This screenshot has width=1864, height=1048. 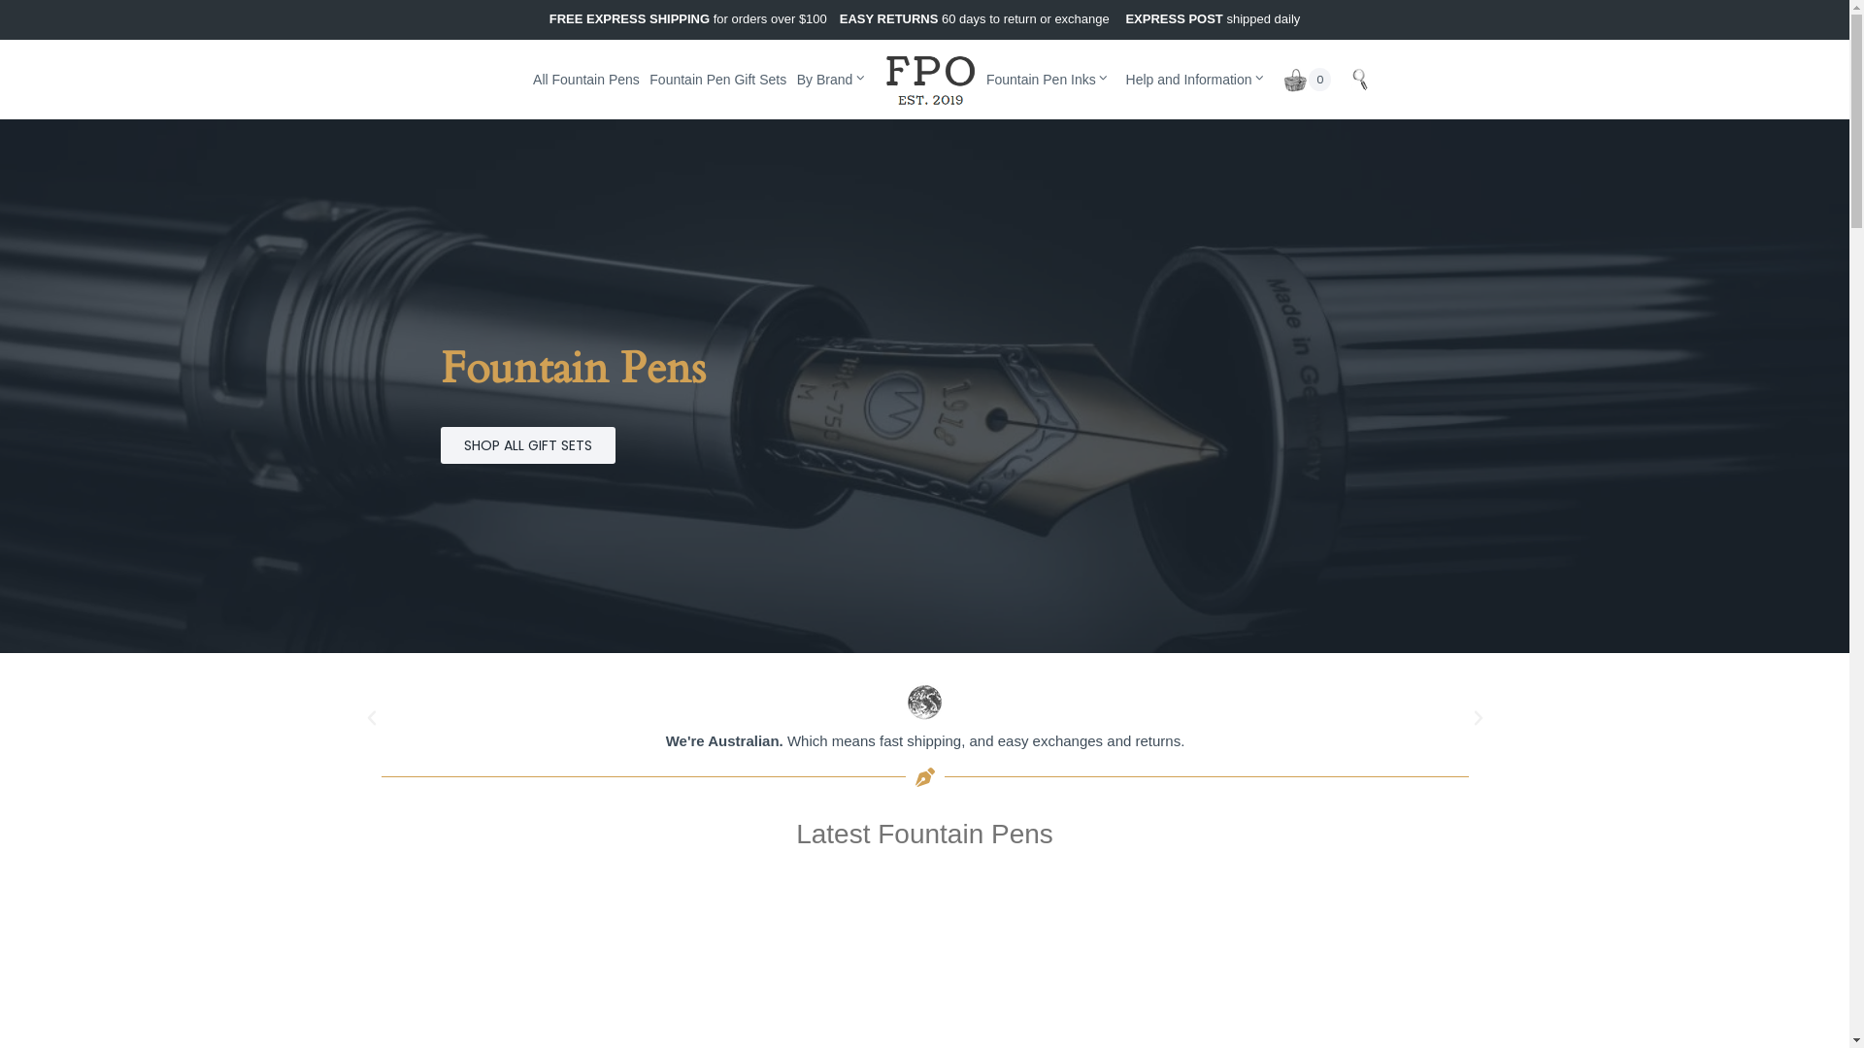 I want to click on All Fountain Pens, so click(x=586, y=80).